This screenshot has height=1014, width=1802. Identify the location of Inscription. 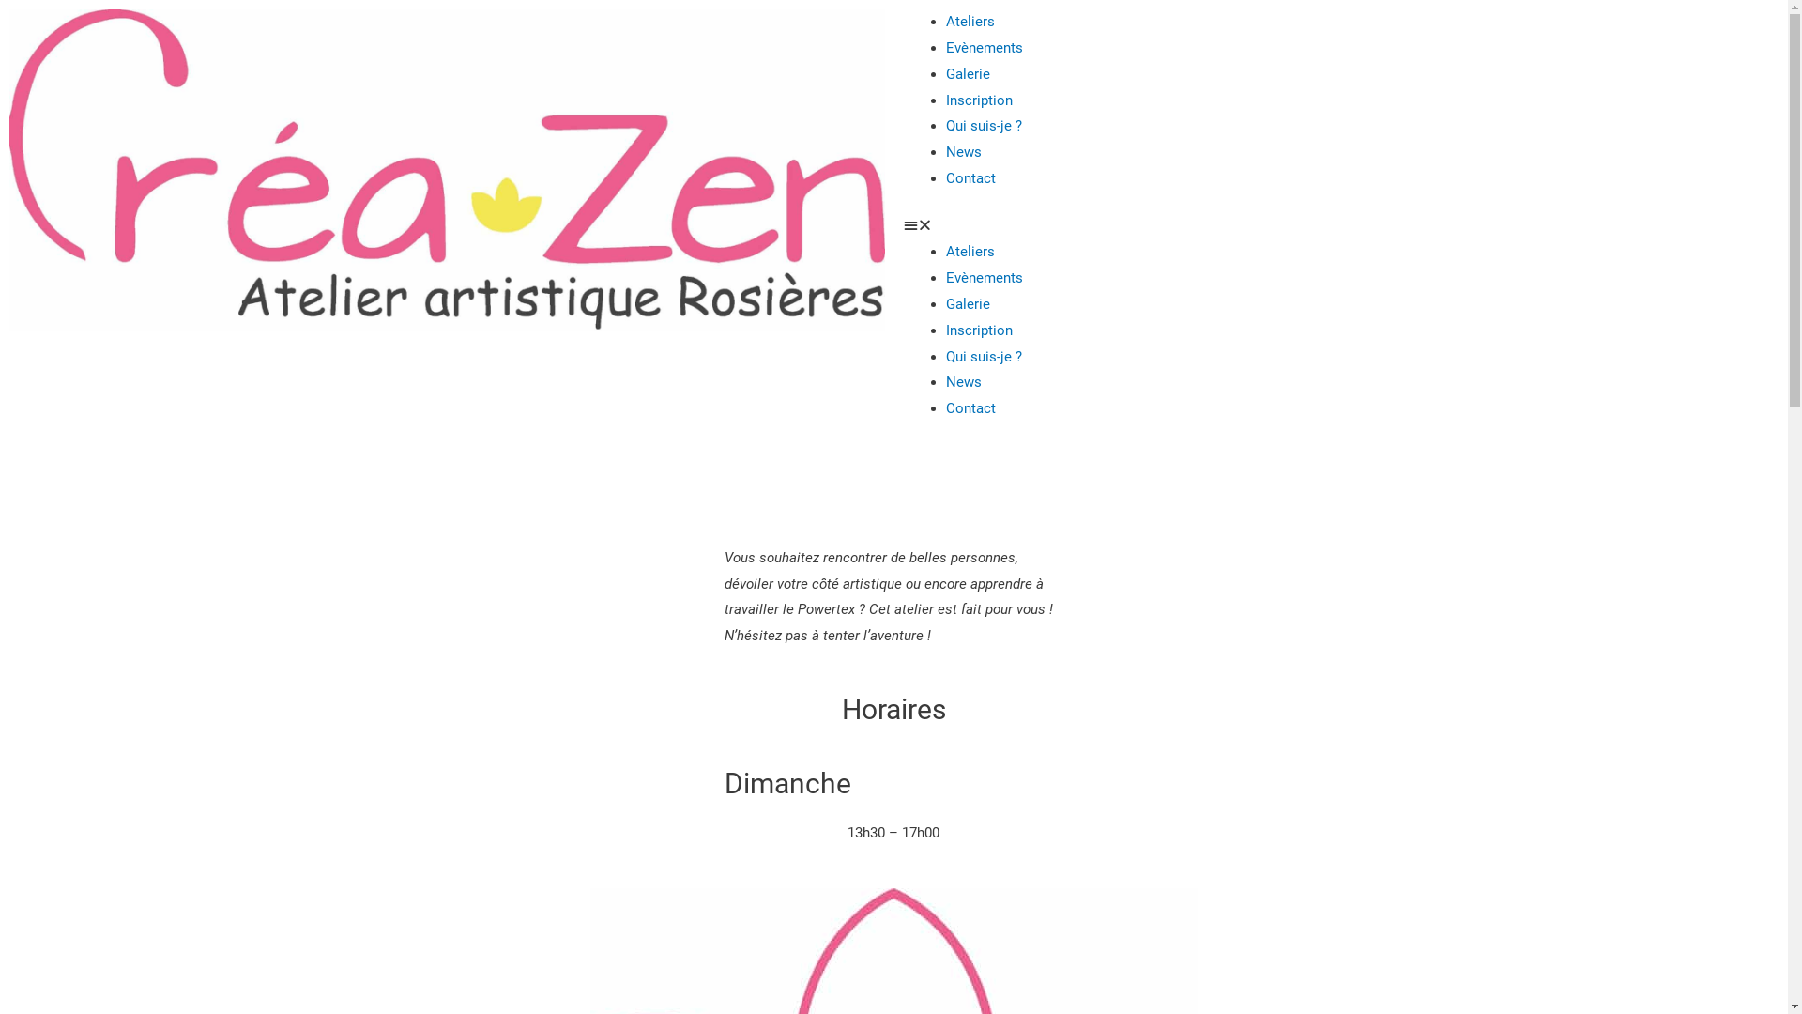
(980, 100).